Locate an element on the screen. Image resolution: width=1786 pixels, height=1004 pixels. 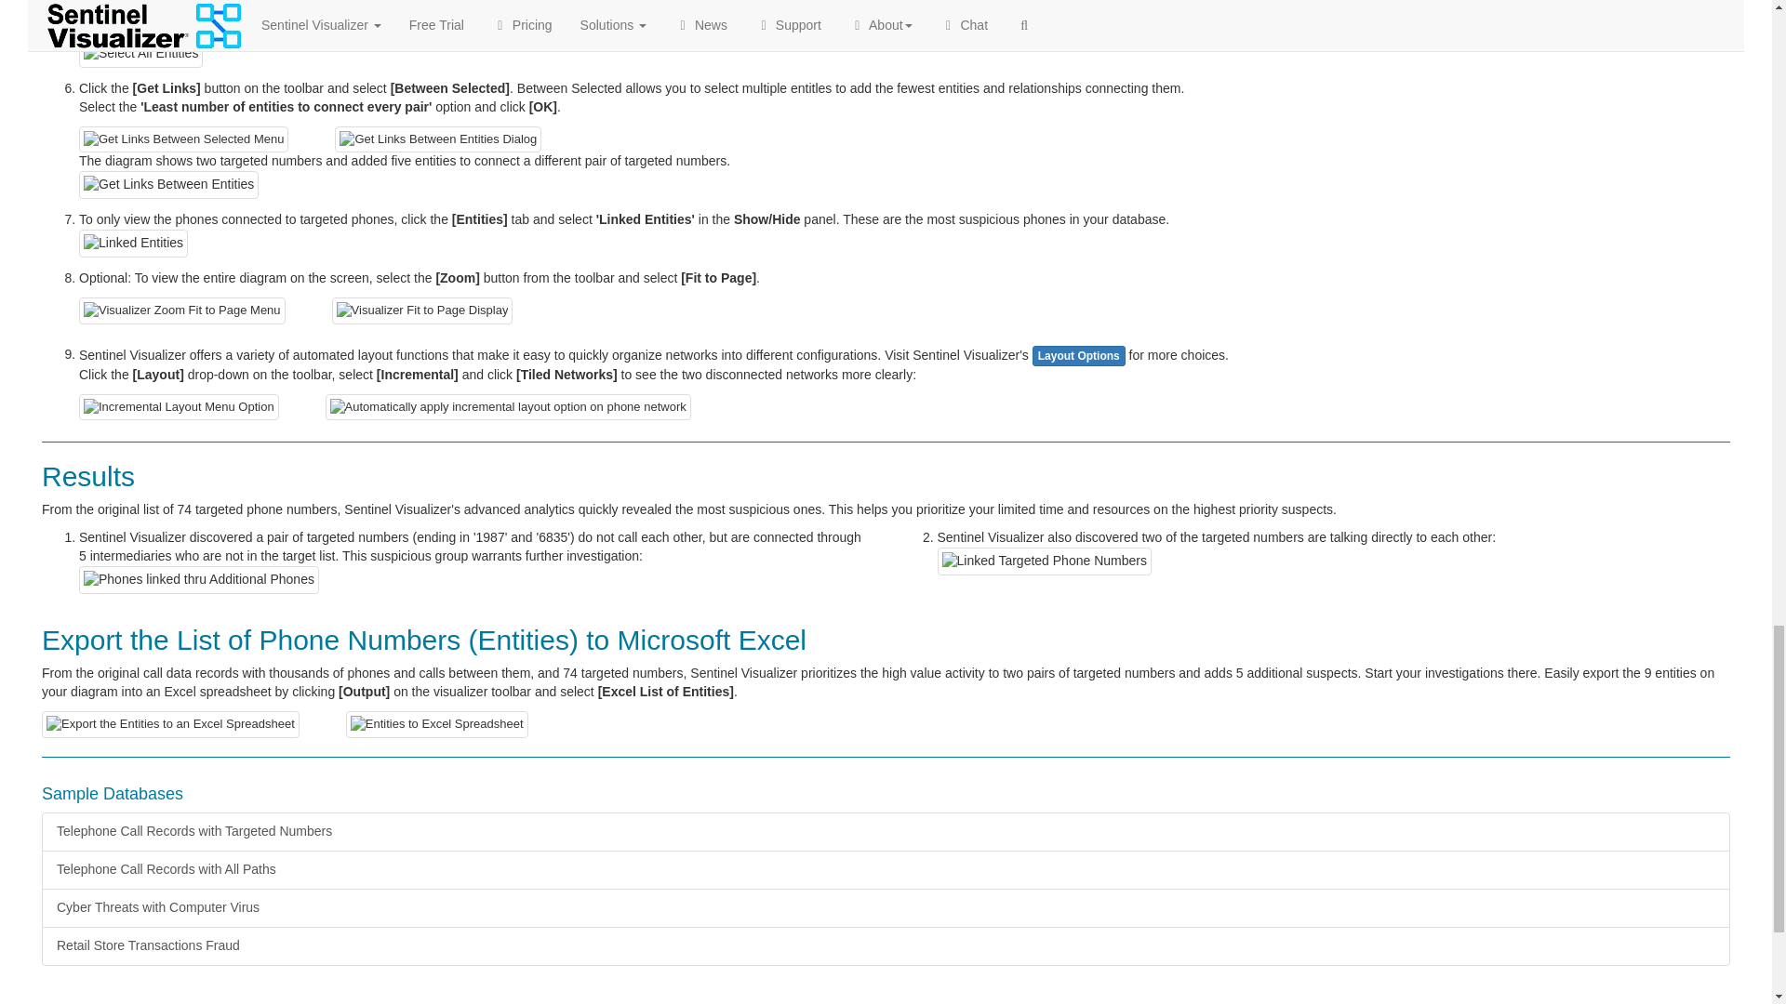
Get Links Between Entities Dialog is located at coordinates (437, 139).